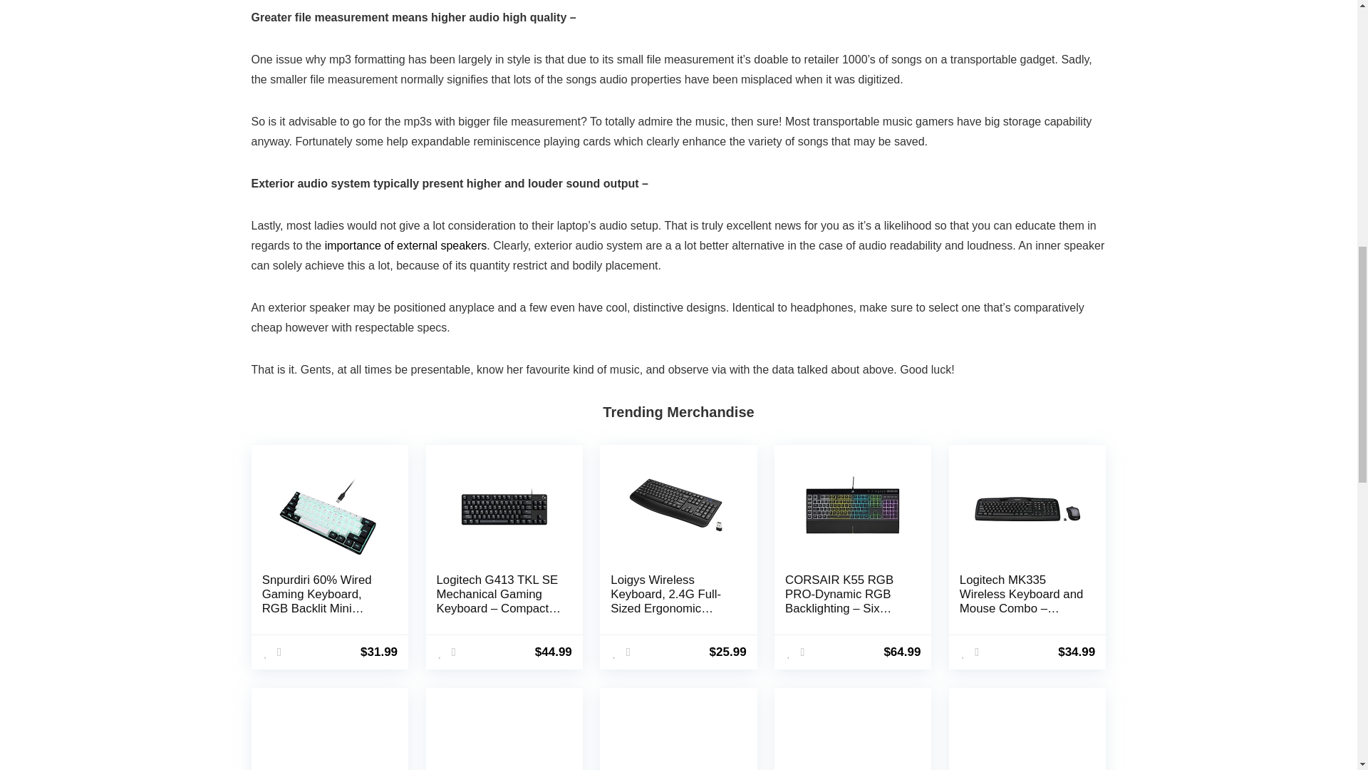  I want to click on How To Impress A Girl Using Technology 4, so click(853, 509).